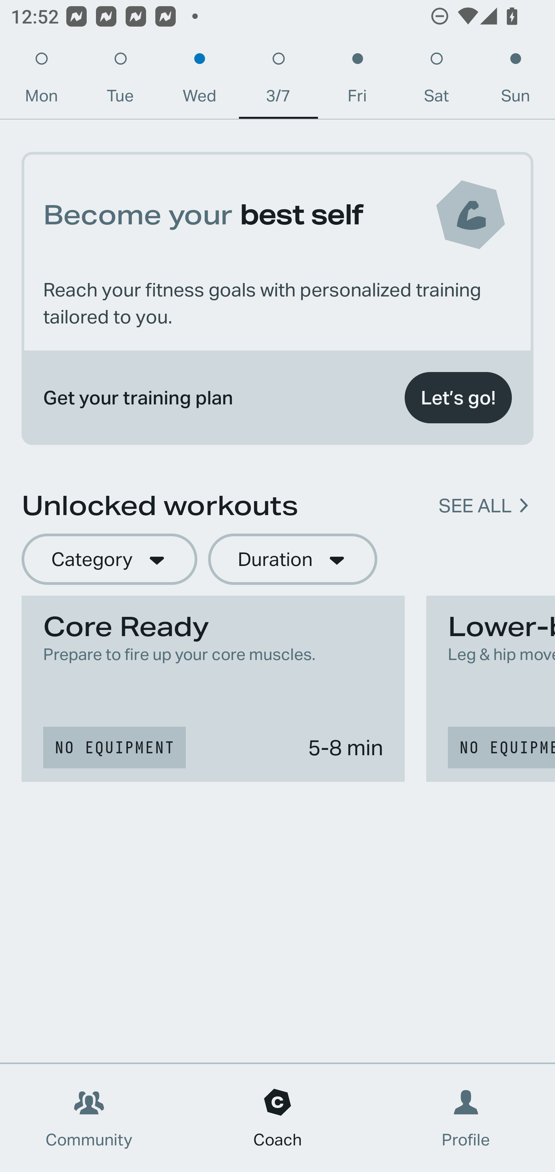 This screenshot has width=555, height=1172. Describe the element at coordinates (475, 506) in the screenshot. I see `SEE ALL` at that location.